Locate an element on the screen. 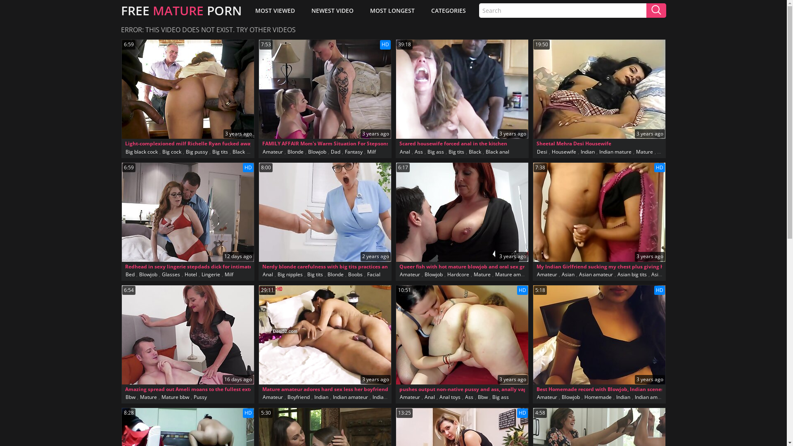 The image size is (793, 446). Blonde is located at coordinates (295, 152).